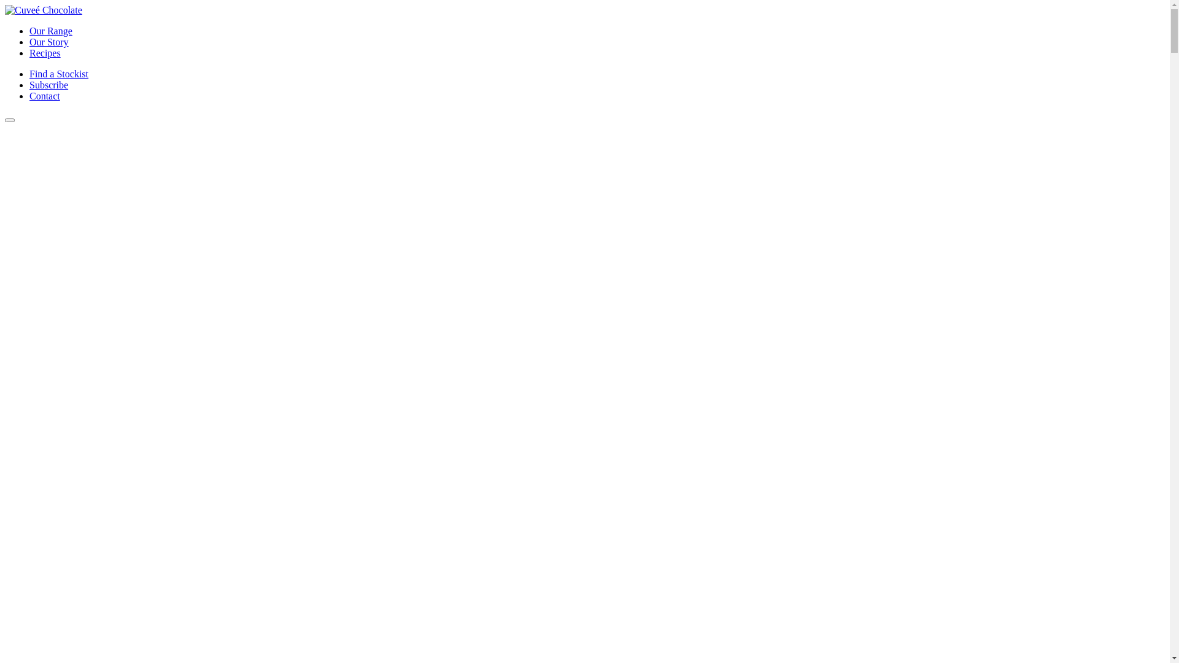 The width and height of the screenshot is (1179, 663). What do you see at coordinates (45, 53) in the screenshot?
I see `Recipes` at bounding box center [45, 53].